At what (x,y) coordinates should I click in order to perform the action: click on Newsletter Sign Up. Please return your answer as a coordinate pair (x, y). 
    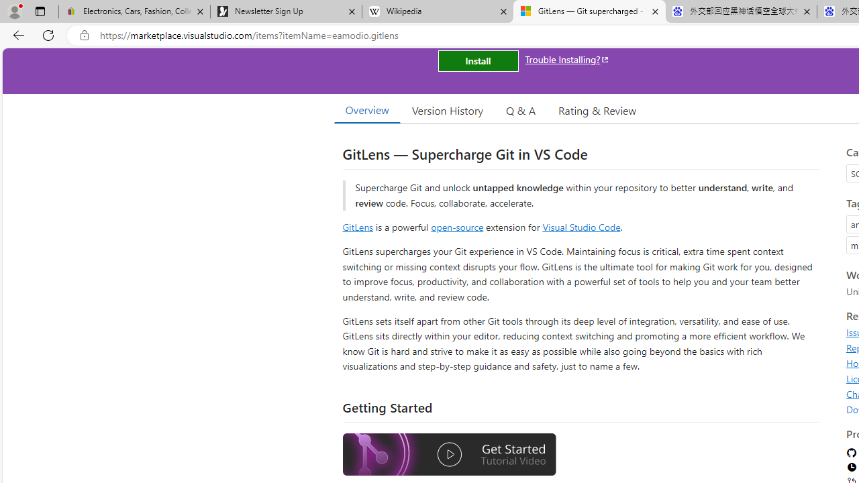
    Looking at the image, I should click on (286, 12).